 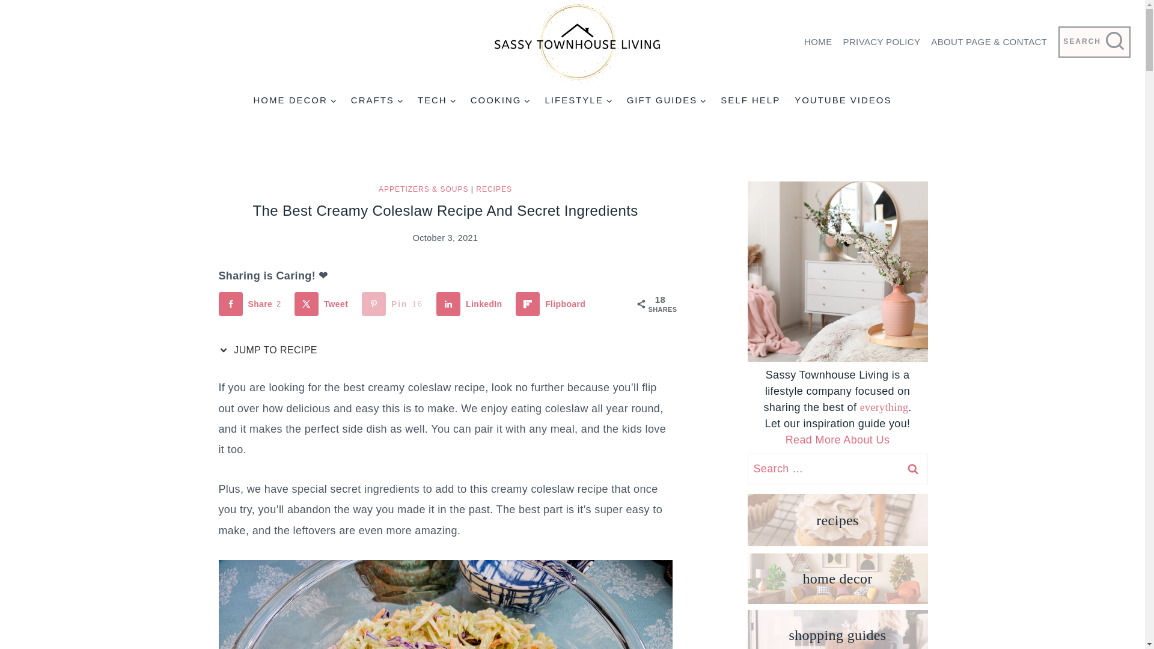 I want to click on GIFT GUIDES, so click(x=667, y=100).